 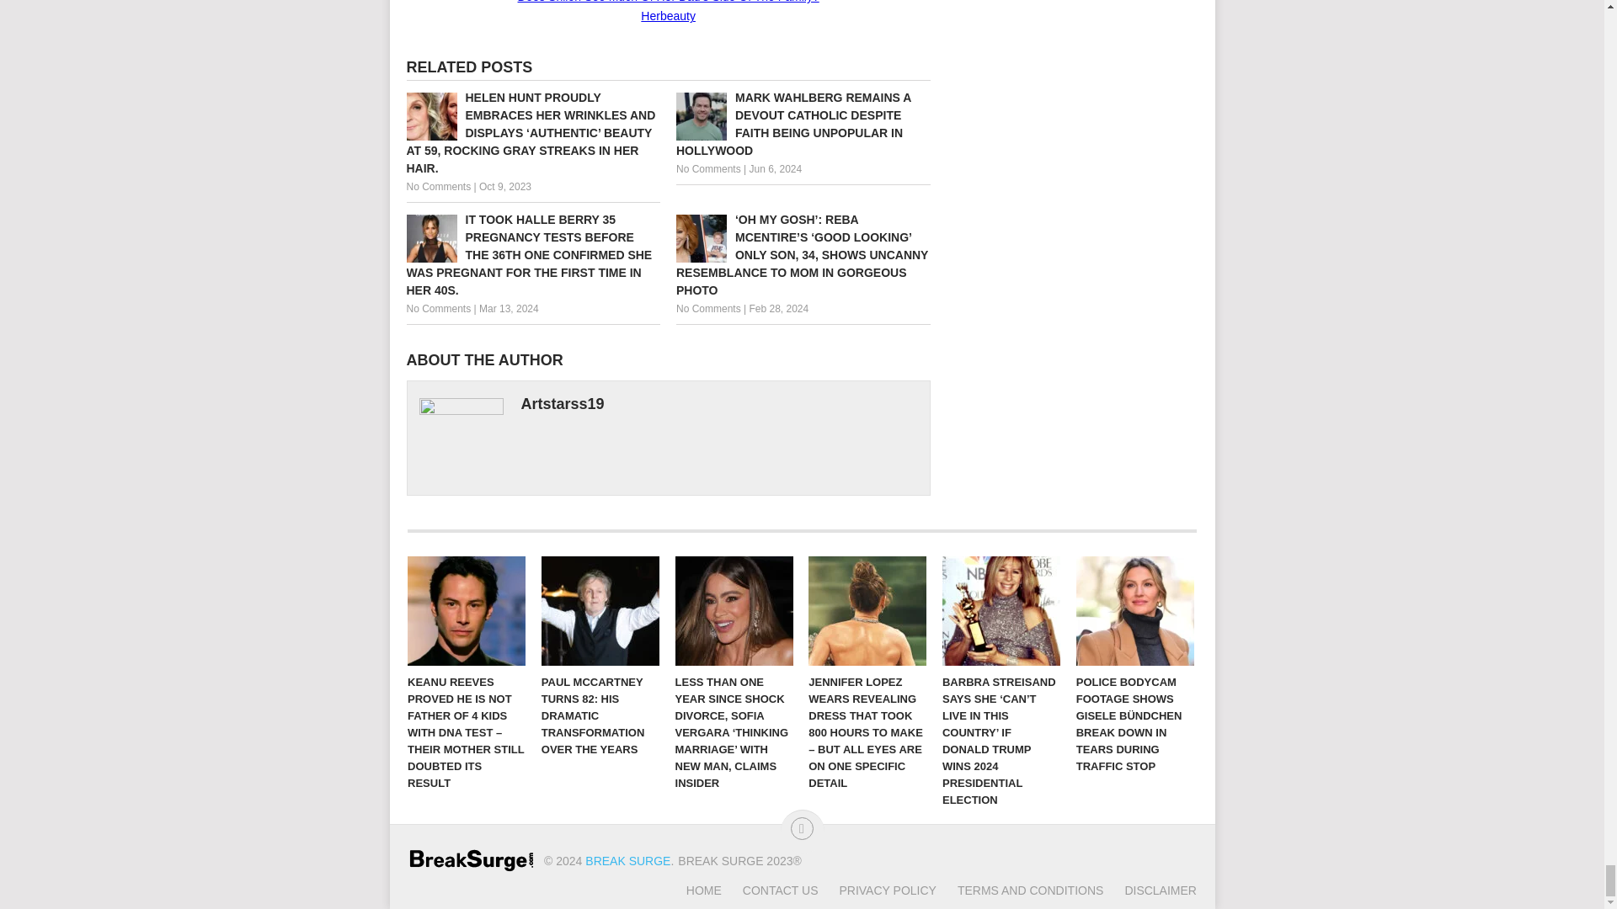 I want to click on HOME, so click(x=703, y=890).